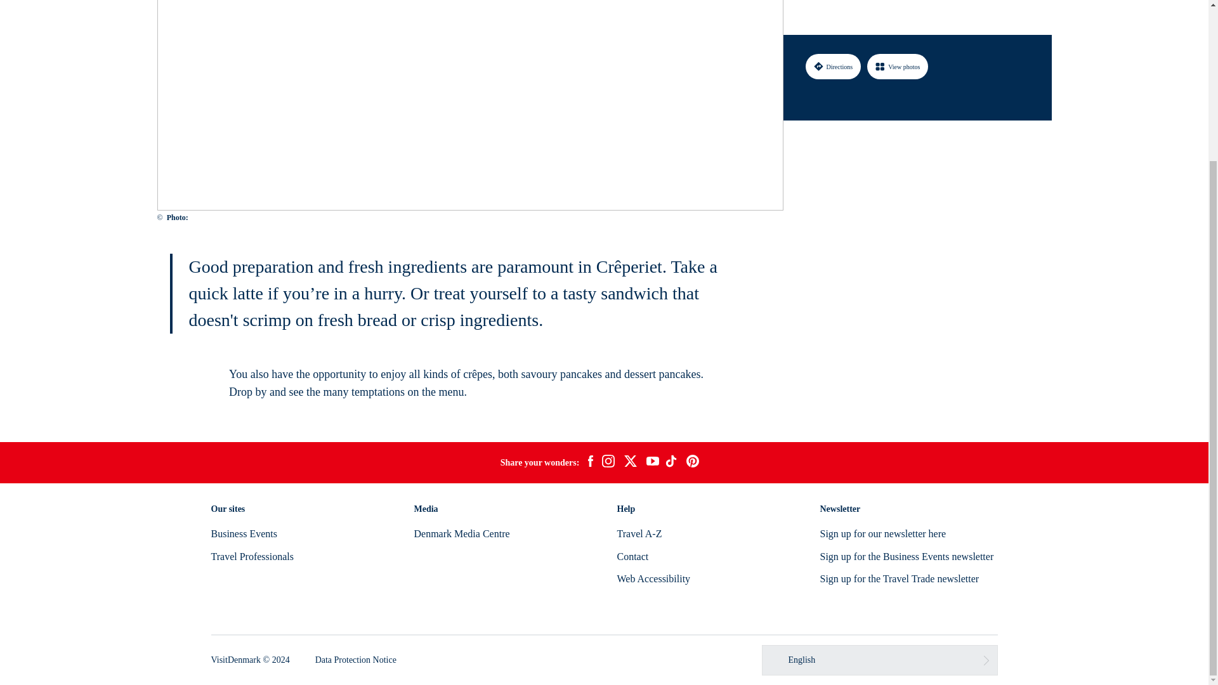 The image size is (1218, 685). What do you see at coordinates (883, 533) in the screenshot?
I see `Sign up for our newsletter here` at bounding box center [883, 533].